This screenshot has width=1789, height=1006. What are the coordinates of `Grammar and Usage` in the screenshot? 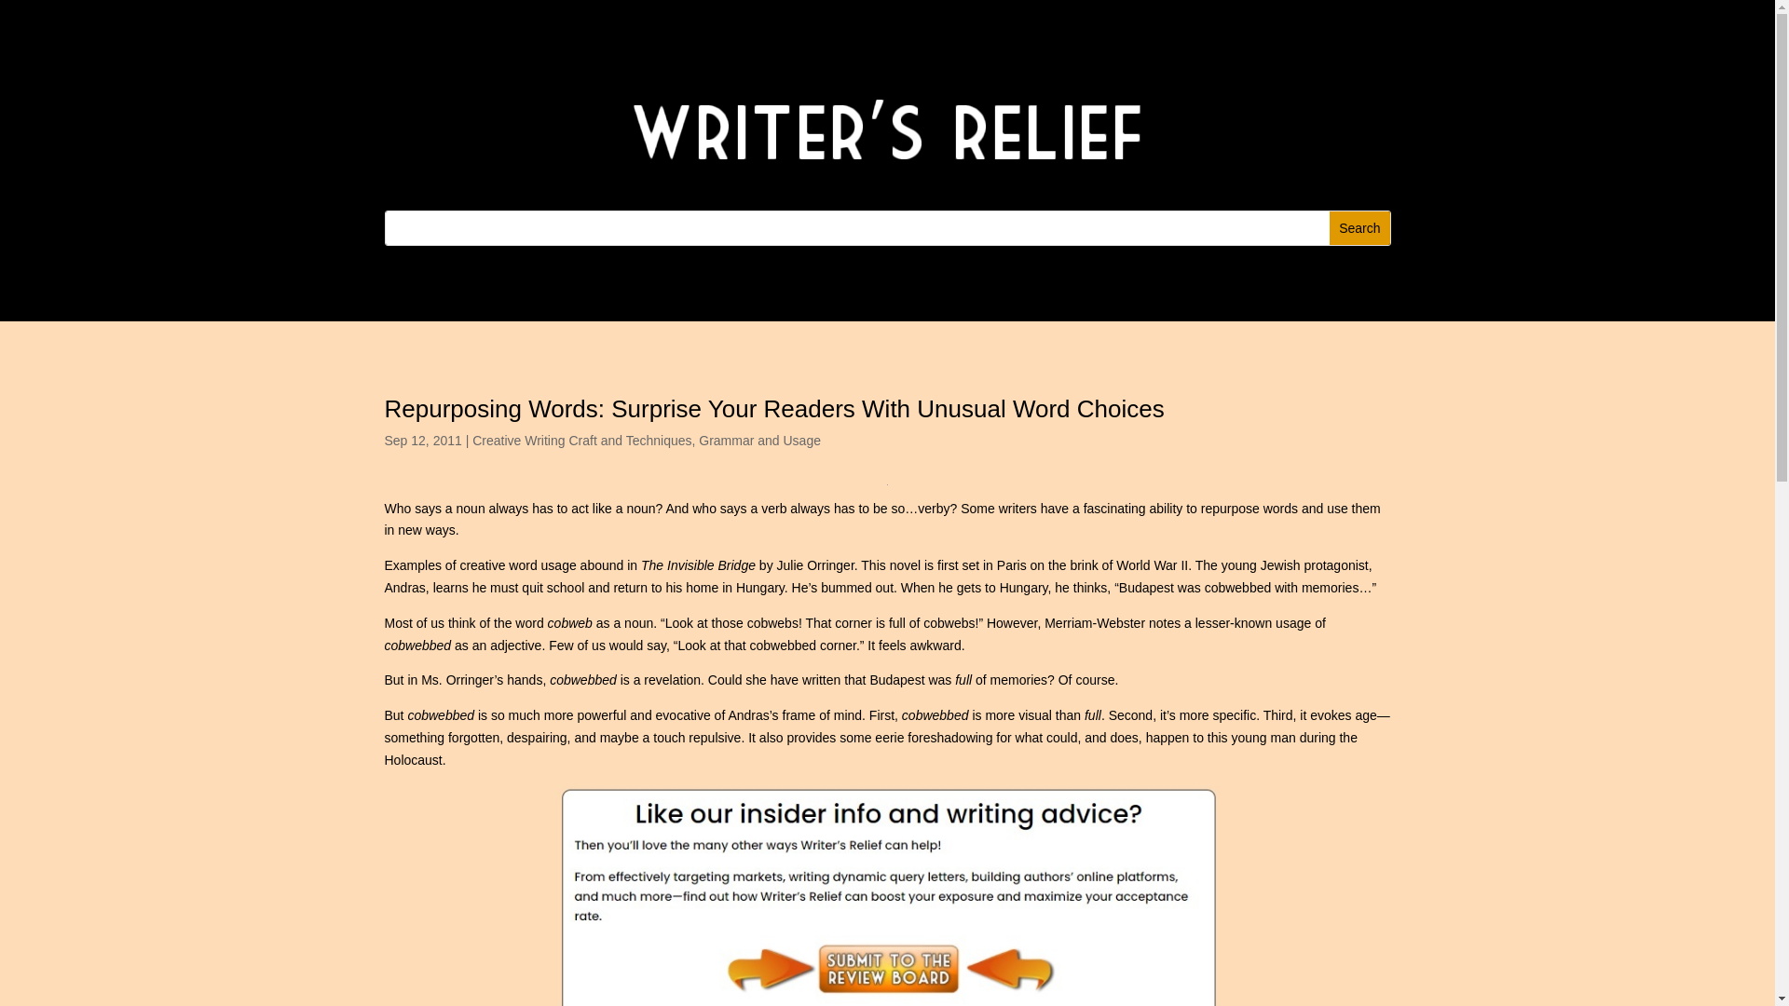 It's located at (760, 440).